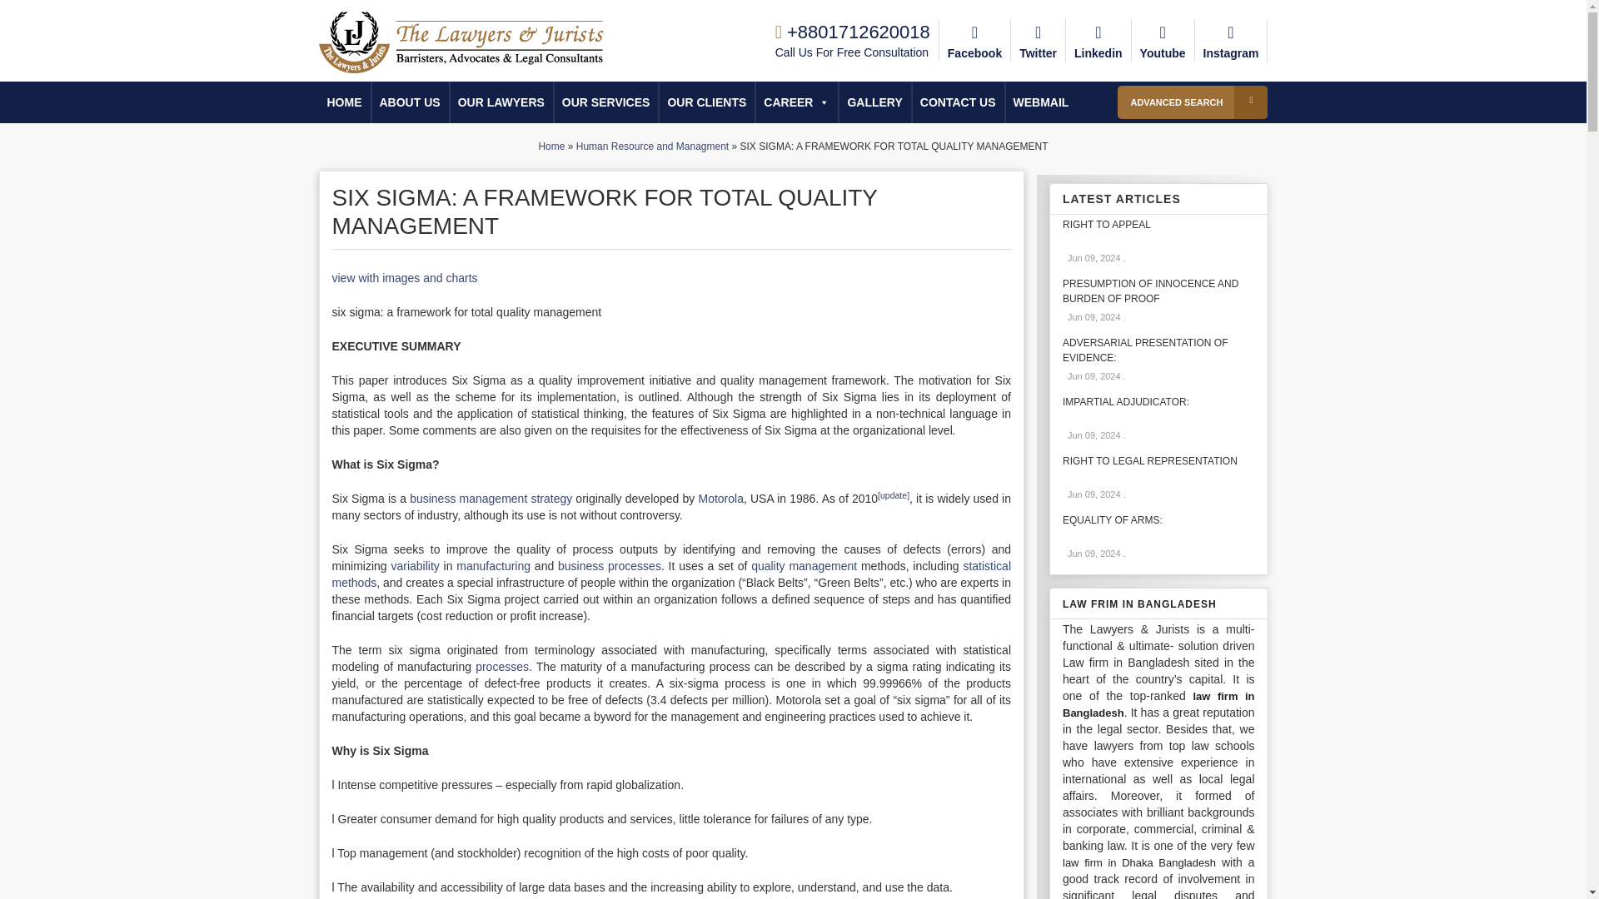 The height and width of the screenshot is (899, 1599). Describe the element at coordinates (550, 146) in the screenshot. I see `Home` at that location.